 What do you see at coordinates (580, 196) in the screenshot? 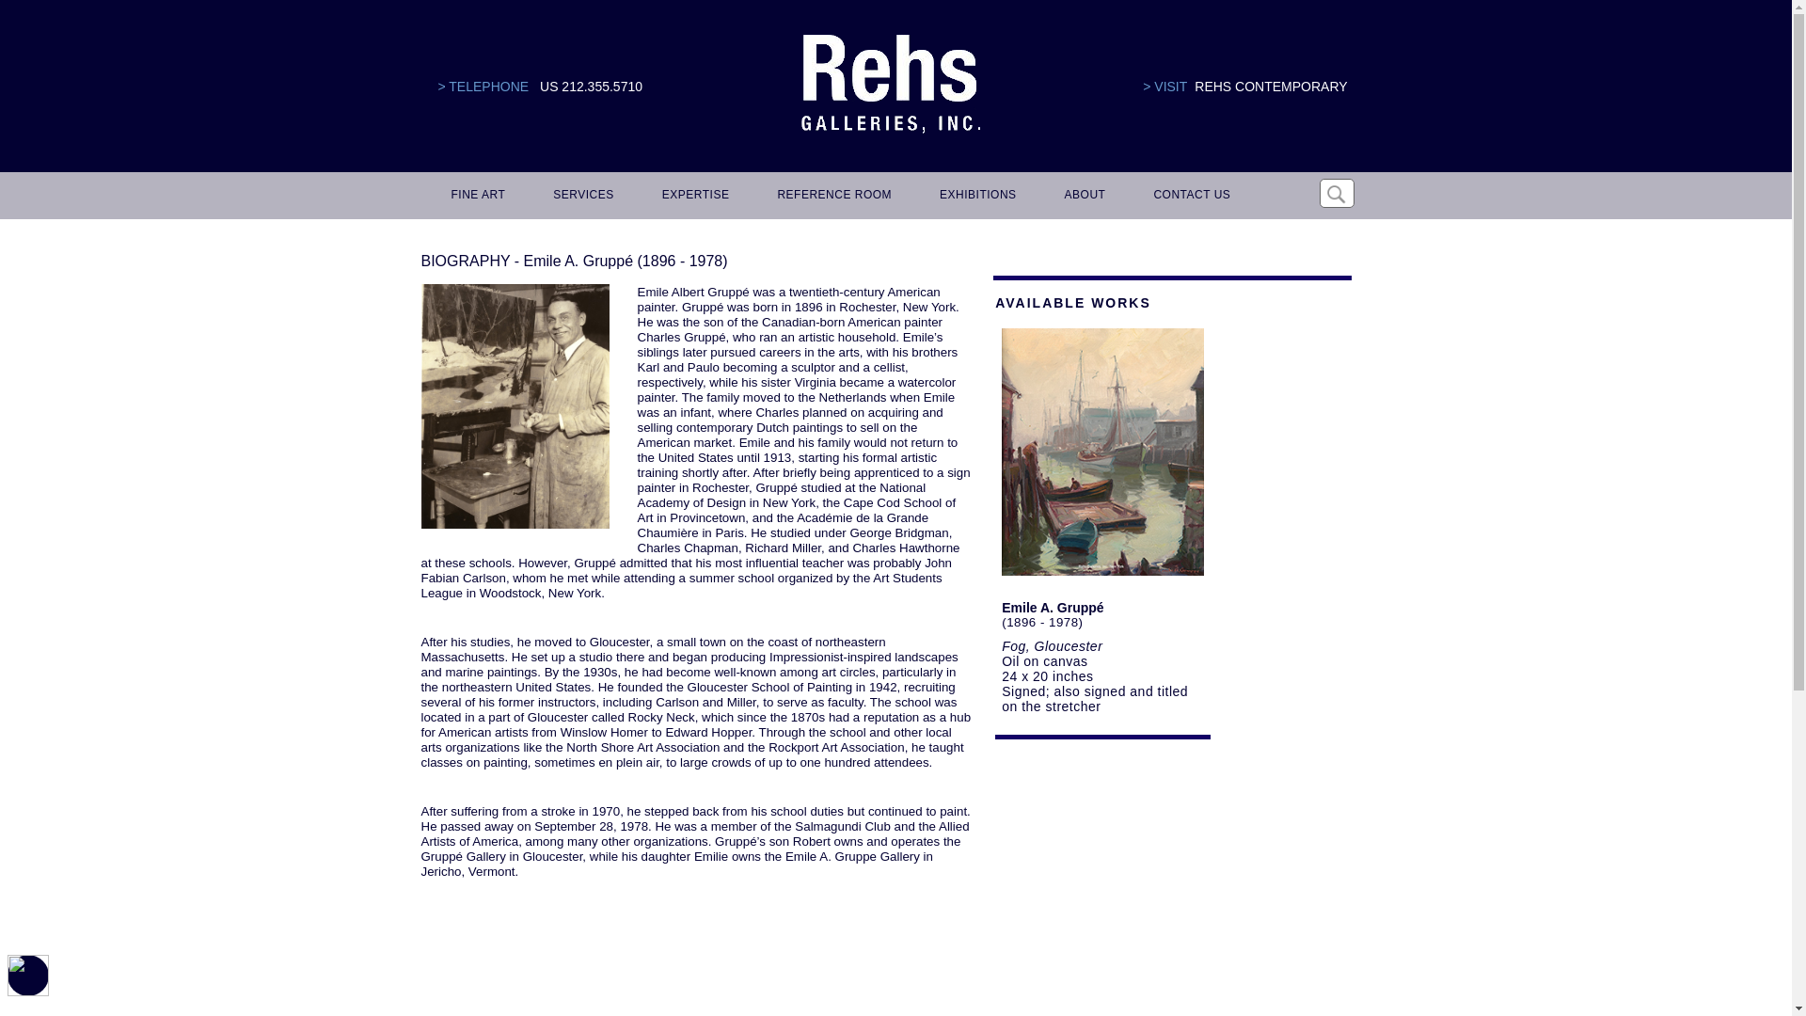
I see `SERVICES` at bounding box center [580, 196].